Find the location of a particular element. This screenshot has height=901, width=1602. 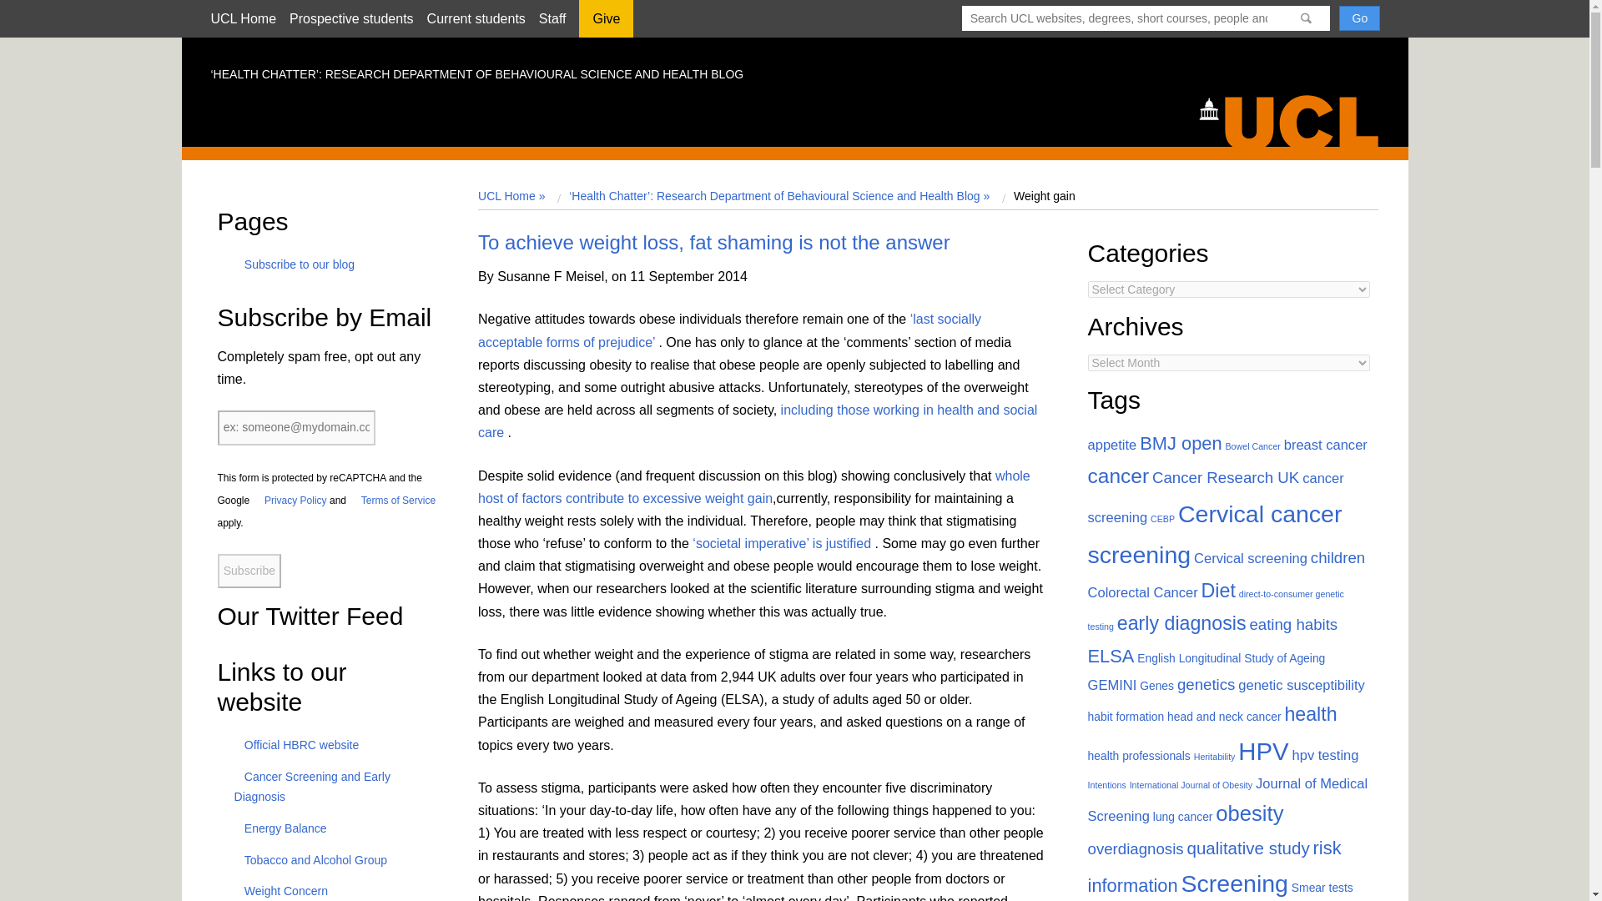

Privacy Policy is located at coordinates (290, 500).